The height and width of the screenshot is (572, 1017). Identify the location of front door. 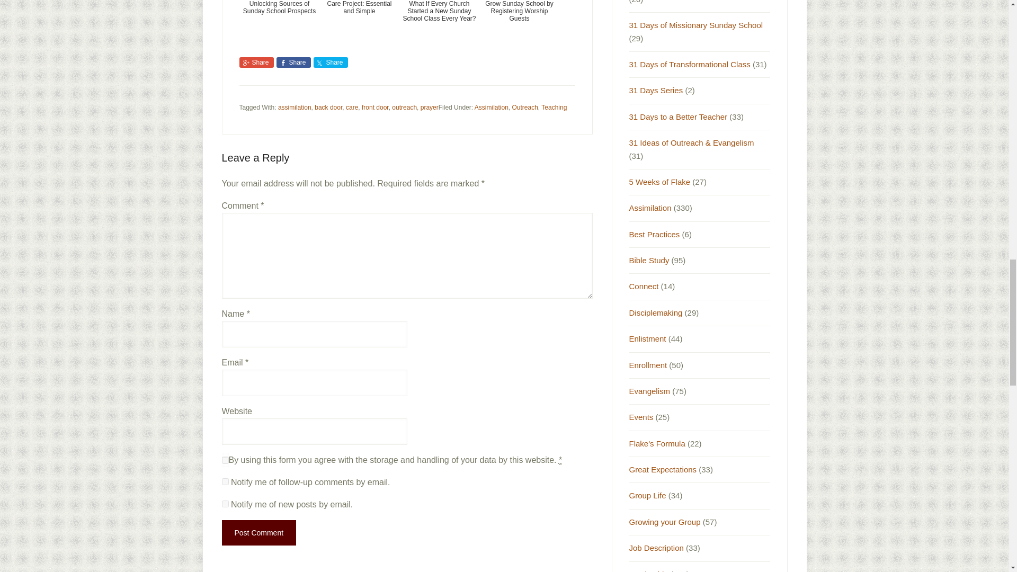
(375, 107).